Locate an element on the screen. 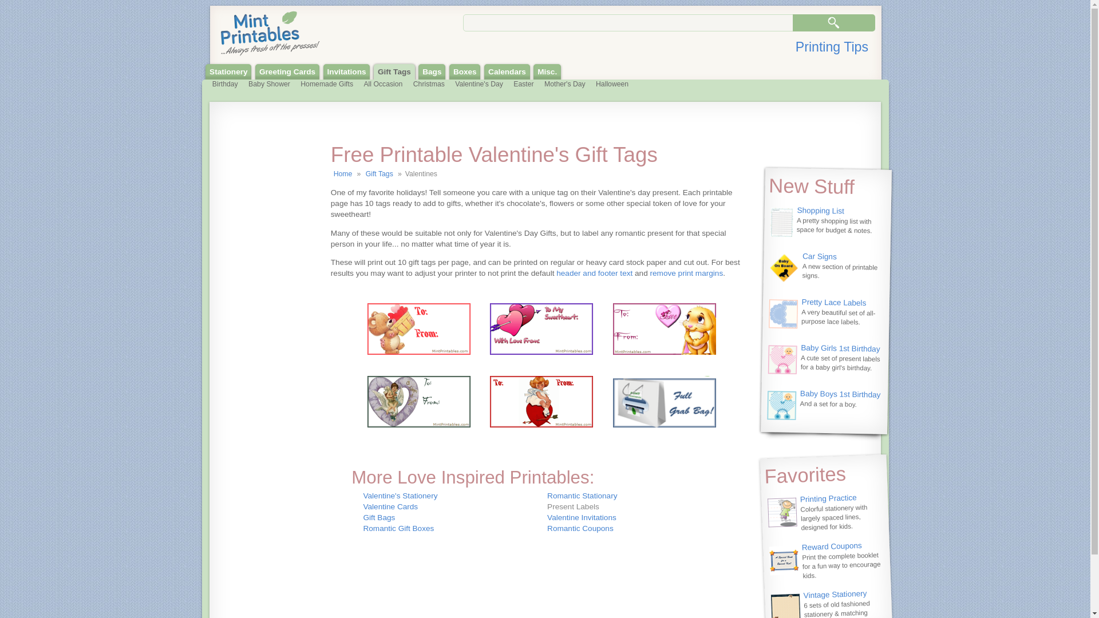 This screenshot has width=1099, height=618. Search is located at coordinates (833, 23).